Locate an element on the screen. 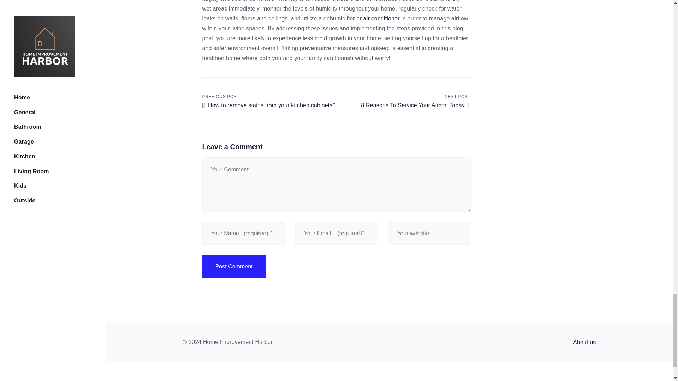 The width and height of the screenshot is (678, 381). air conditioner is located at coordinates (403, 100).